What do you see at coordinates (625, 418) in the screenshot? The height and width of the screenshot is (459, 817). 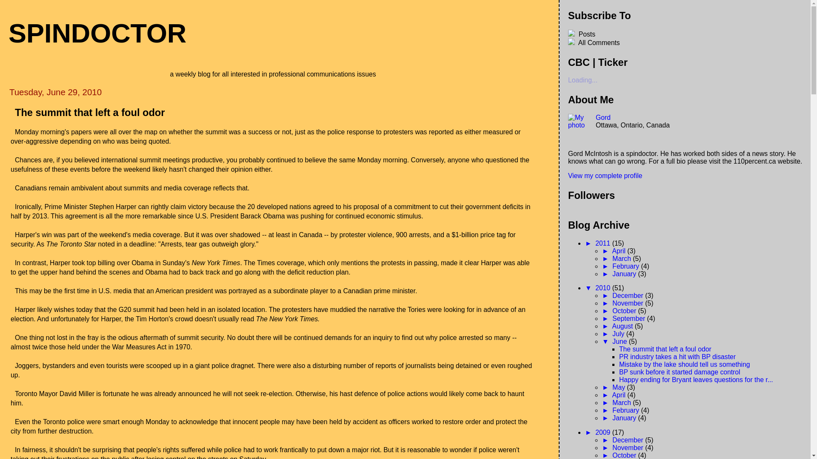 I see `January` at bounding box center [625, 418].